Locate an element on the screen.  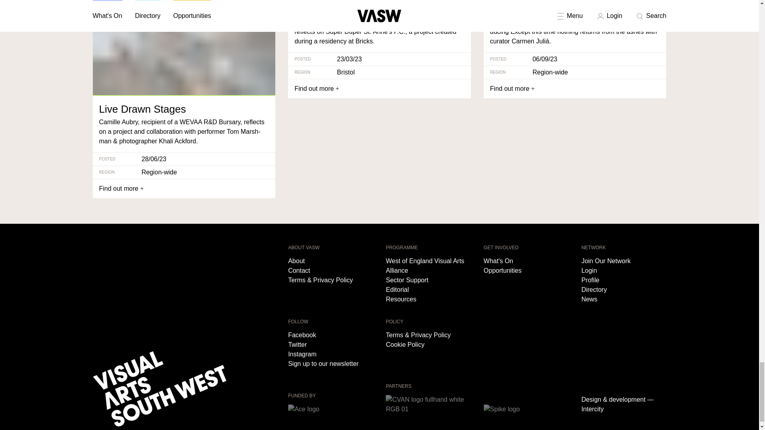
Sector Support is located at coordinates (428, 280).